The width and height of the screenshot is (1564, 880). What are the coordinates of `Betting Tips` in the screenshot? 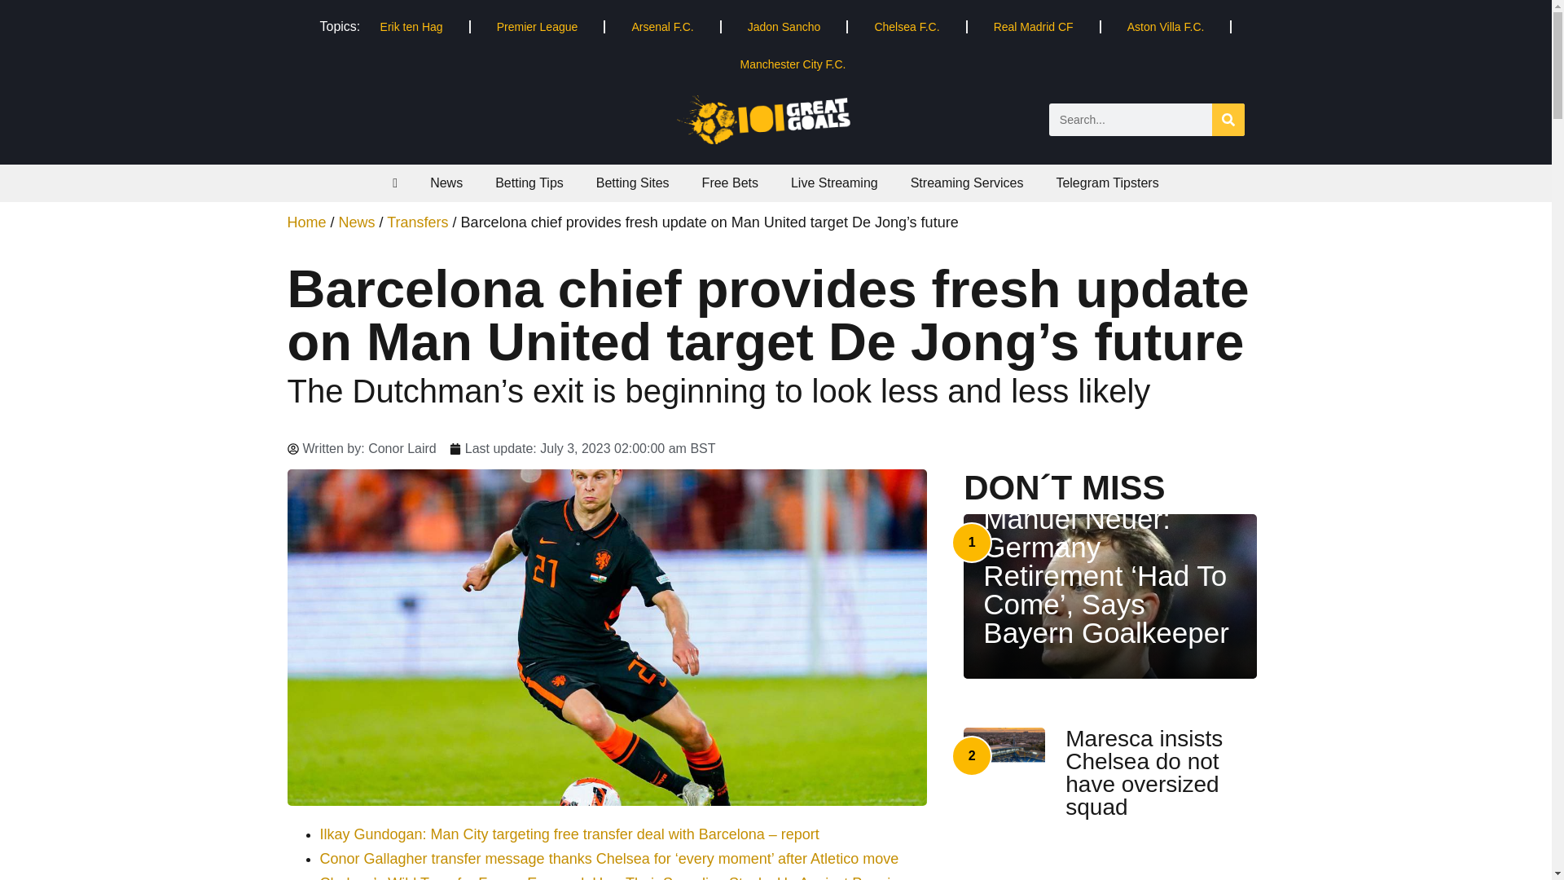 It's located at (529, 183).